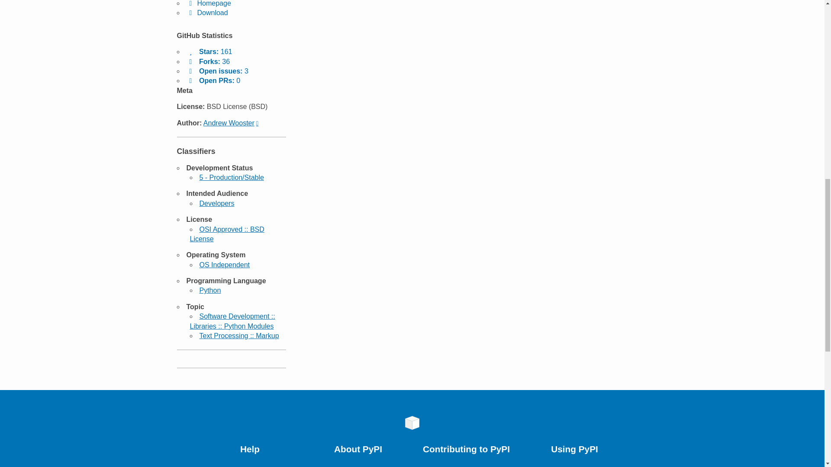 The image size is (831, 467). I want to click on Download, so click(207, 12).